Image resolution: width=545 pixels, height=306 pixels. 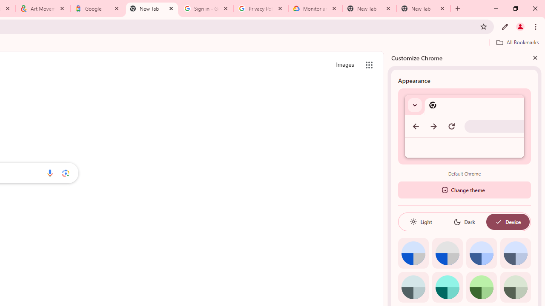 What do you see at coordinates (481, 253) in the screenshot?
I see `Blue` at bounding box center [481, 253].